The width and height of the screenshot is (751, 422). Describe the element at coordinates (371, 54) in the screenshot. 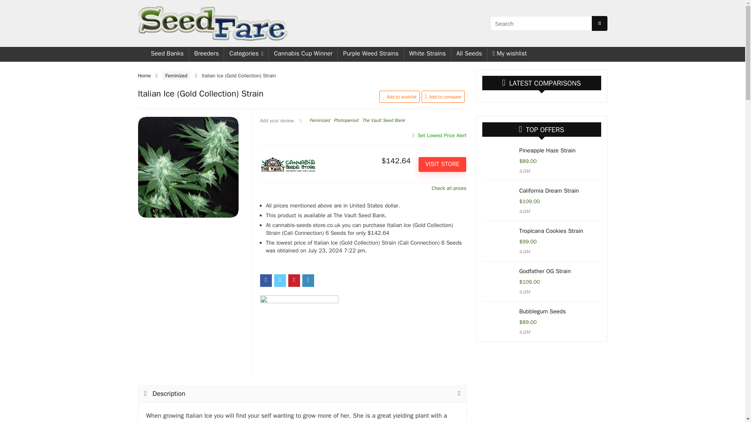

I see `Purple Weed Strains` at that location.